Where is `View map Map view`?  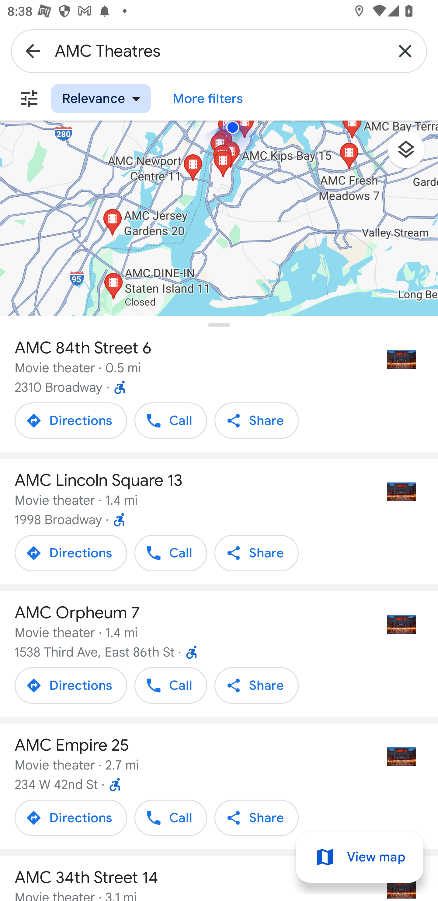
View map Map view is located at coordinates (360, 857).